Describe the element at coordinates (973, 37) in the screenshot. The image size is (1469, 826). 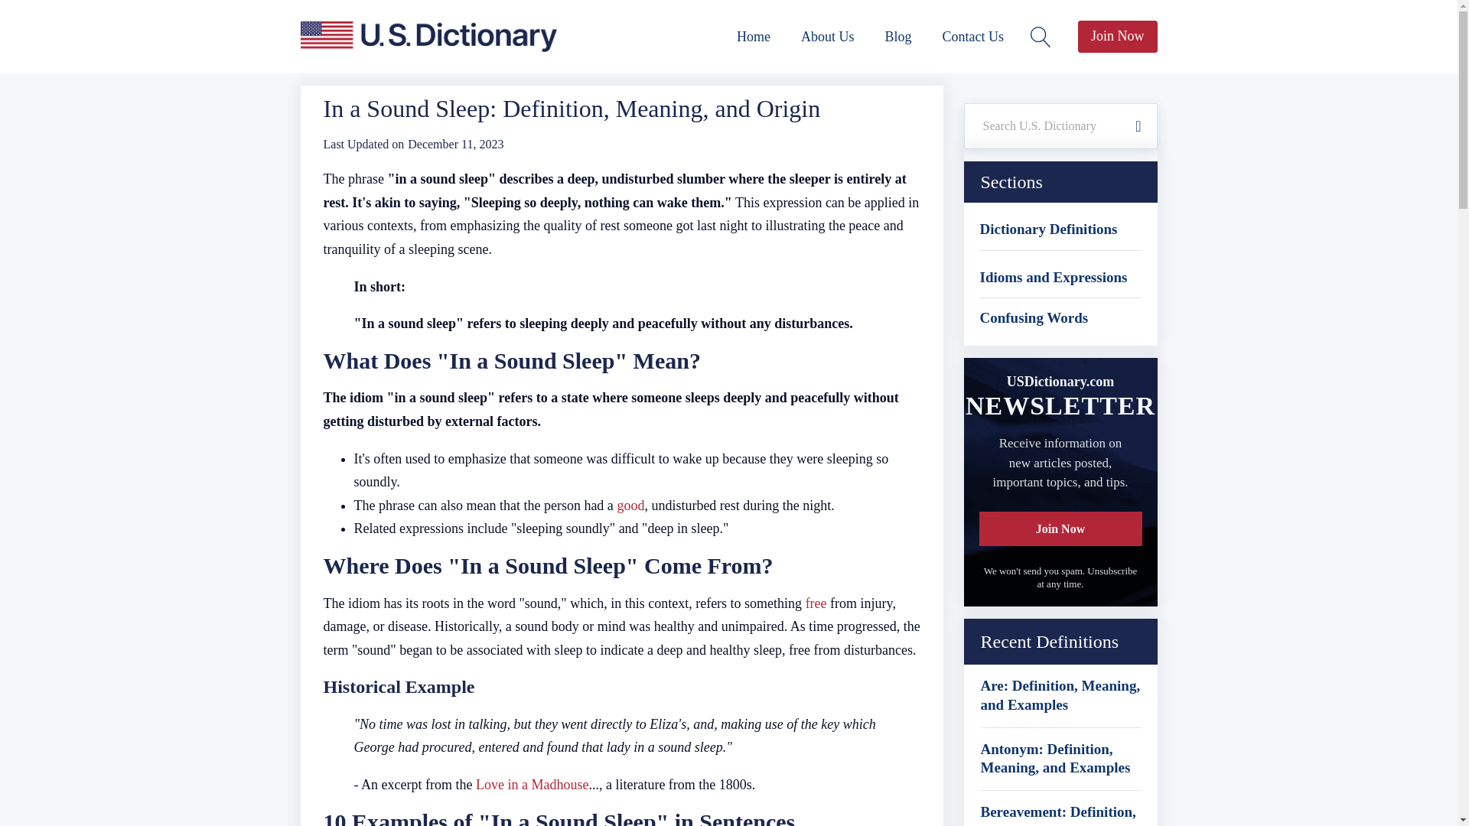
I see `Contact Us` at that location.